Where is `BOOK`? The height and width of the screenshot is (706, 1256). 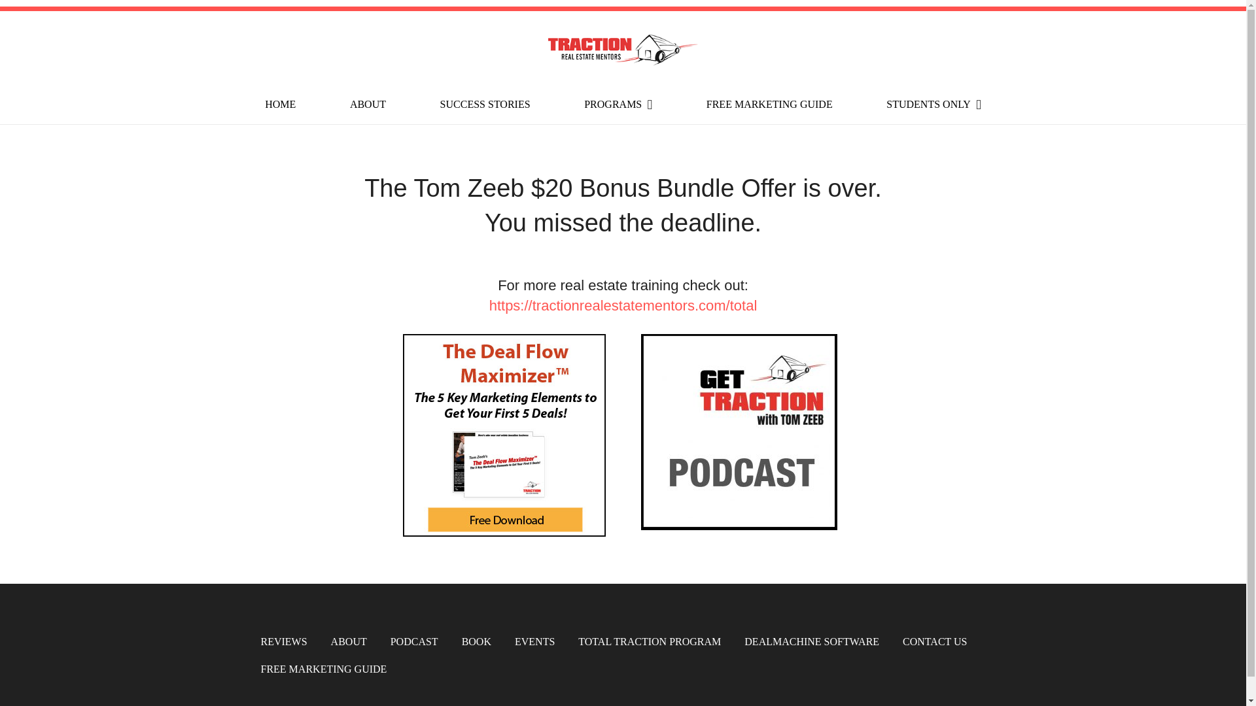 BOOK is located at coordinates (476, 642).